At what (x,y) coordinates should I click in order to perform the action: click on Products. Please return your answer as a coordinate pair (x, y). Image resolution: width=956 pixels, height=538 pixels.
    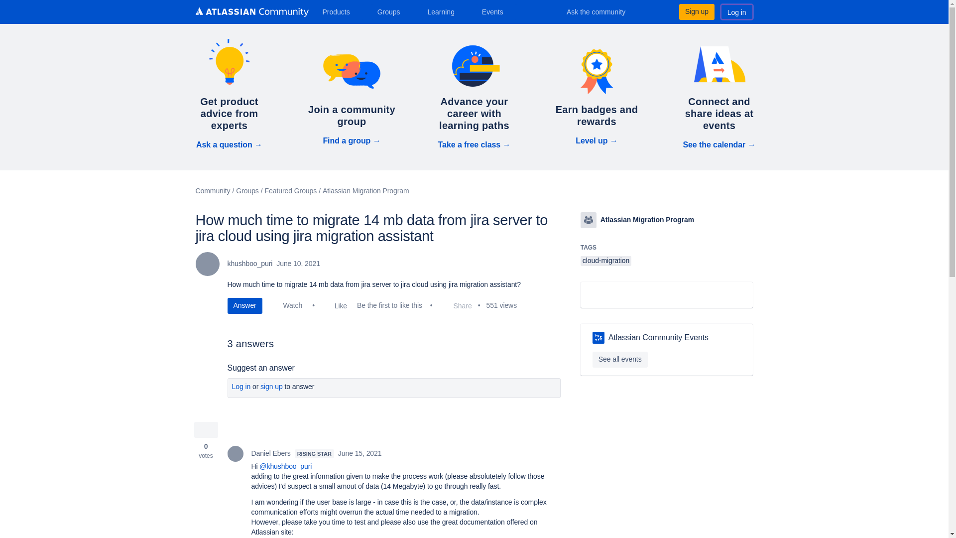
    Looking at the image, I should click on (340, 11).